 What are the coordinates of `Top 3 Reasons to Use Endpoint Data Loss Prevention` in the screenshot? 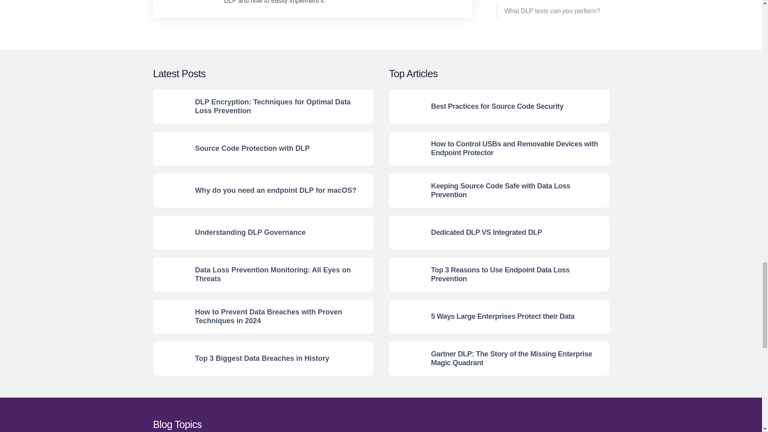 It's located at (406, 274).